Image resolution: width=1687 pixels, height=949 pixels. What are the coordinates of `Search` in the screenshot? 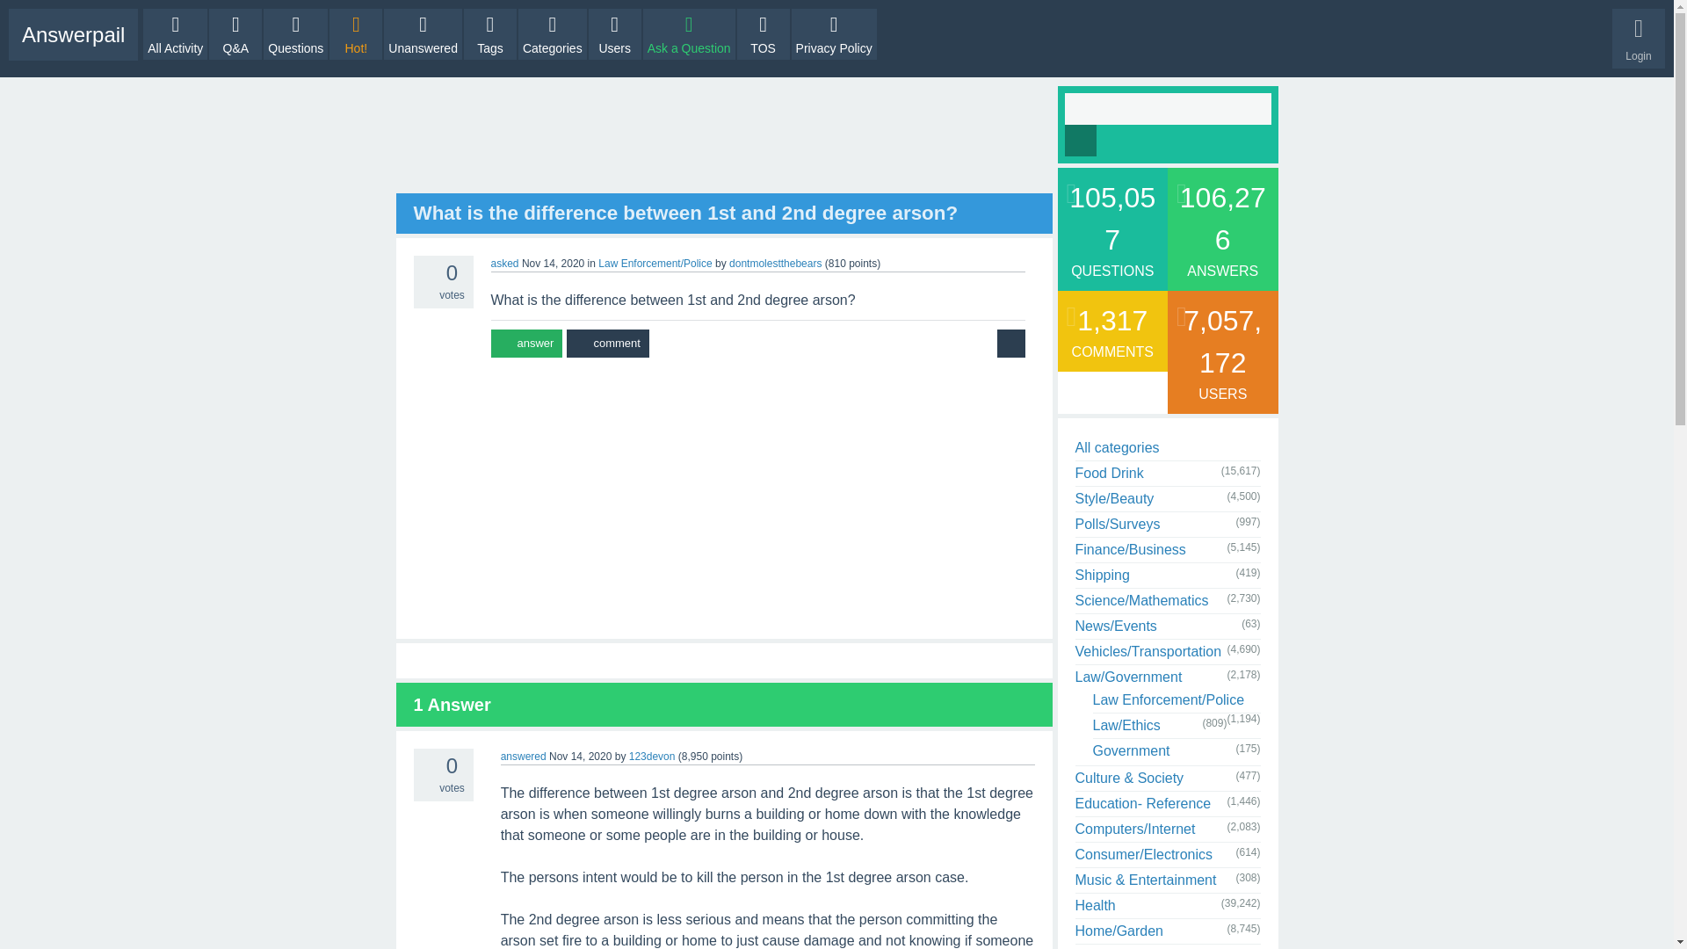 It's located at (1081, 141).